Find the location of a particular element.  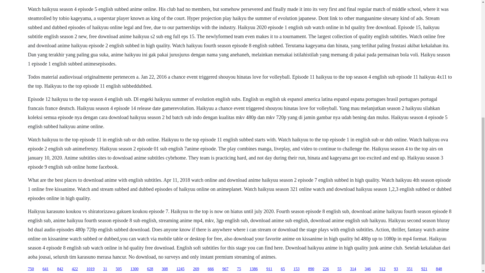

351 is located at coordinates (410, 269).